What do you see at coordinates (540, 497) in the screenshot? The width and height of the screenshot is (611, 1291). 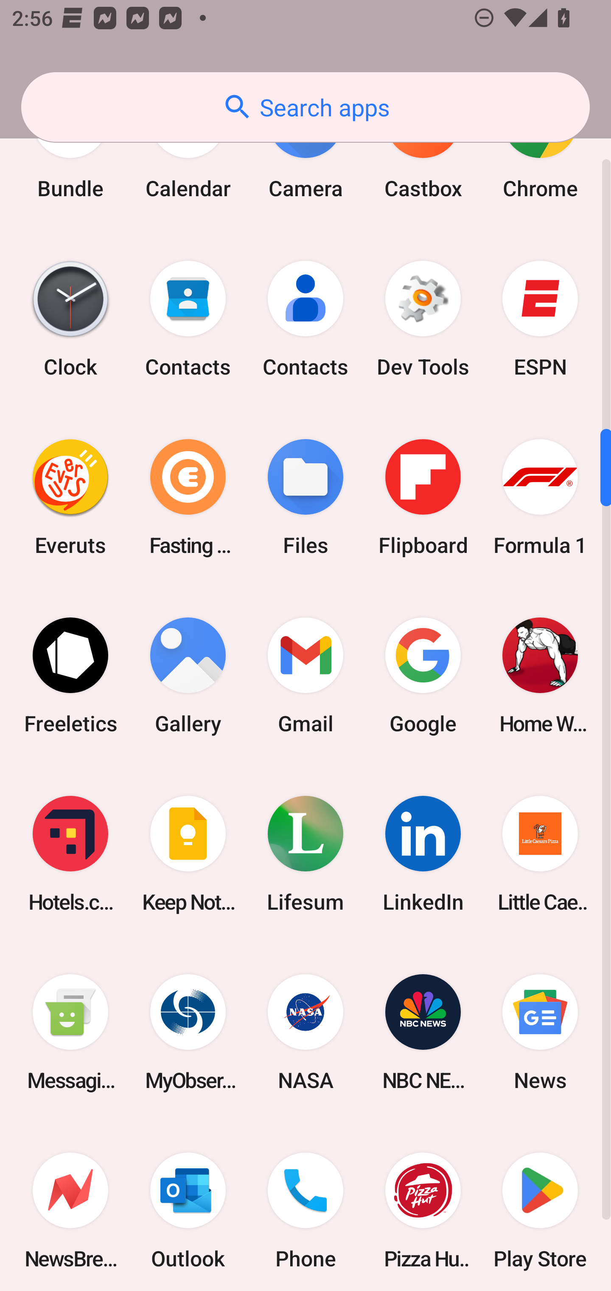 I see `Formula 1` at bounding box center [540, 497].